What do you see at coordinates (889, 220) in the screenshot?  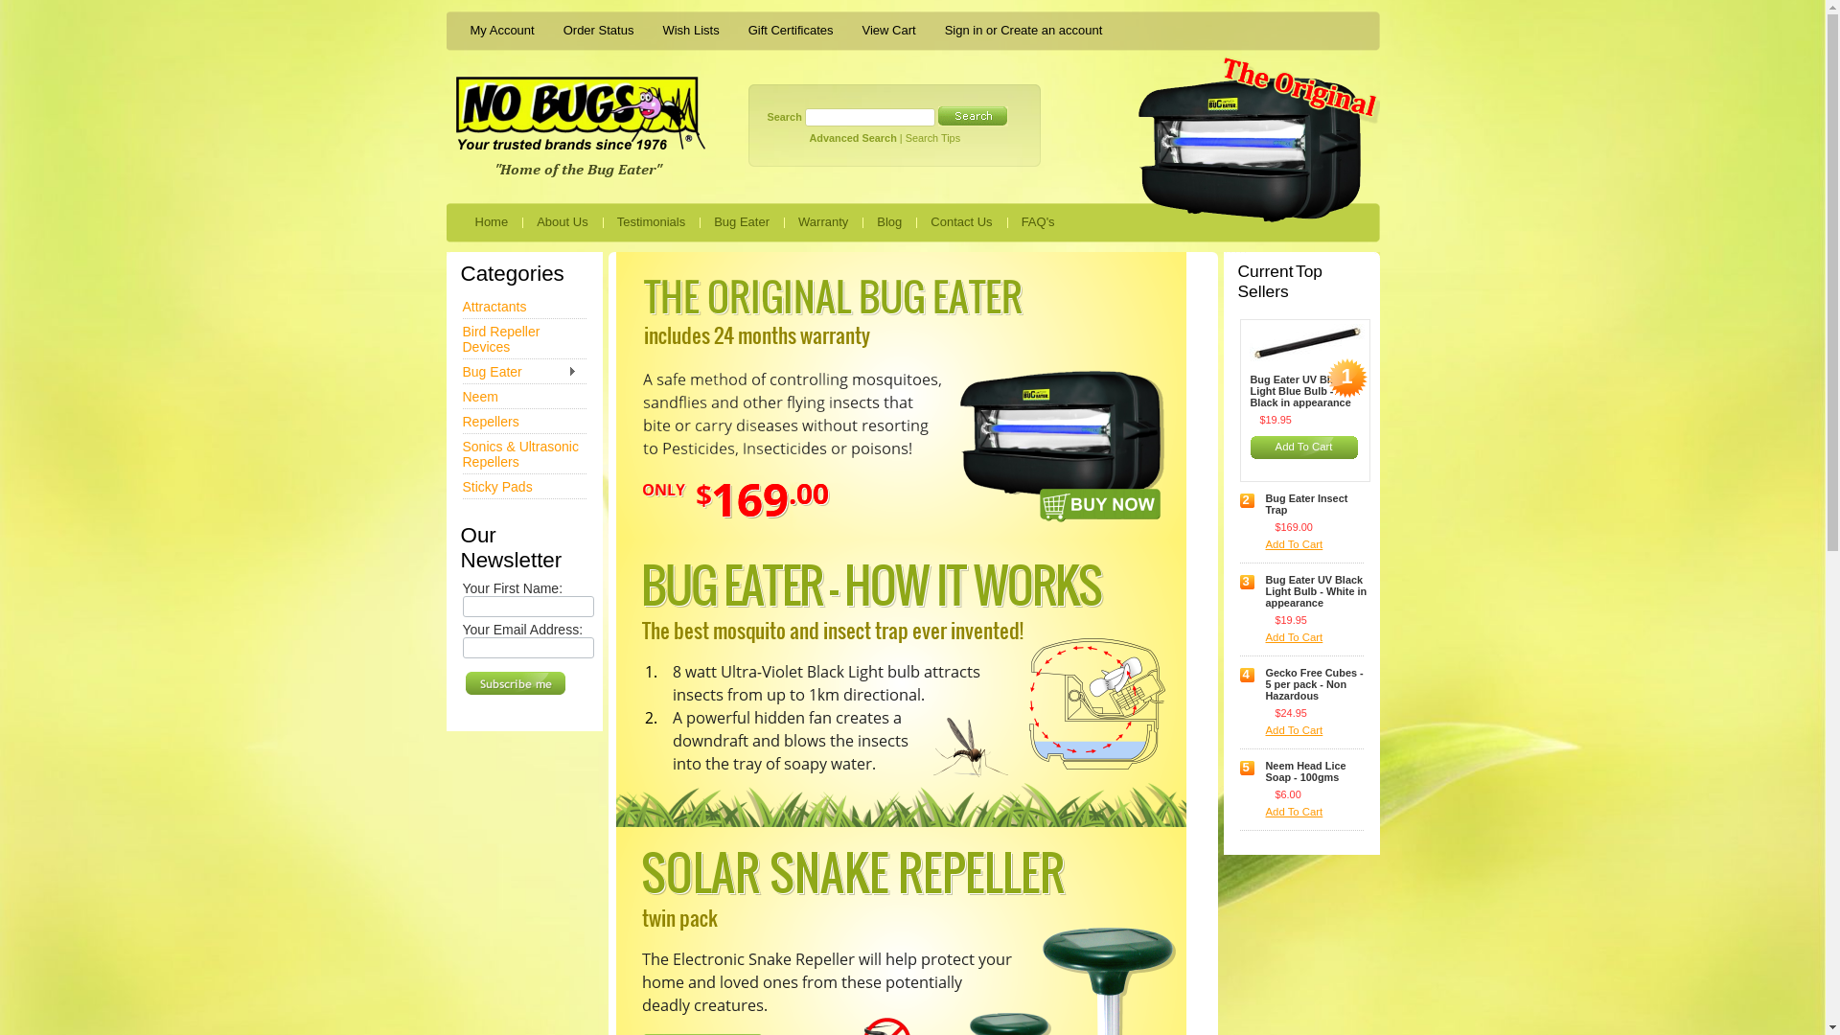 I see `Blog` at bounding box center [889, 220].